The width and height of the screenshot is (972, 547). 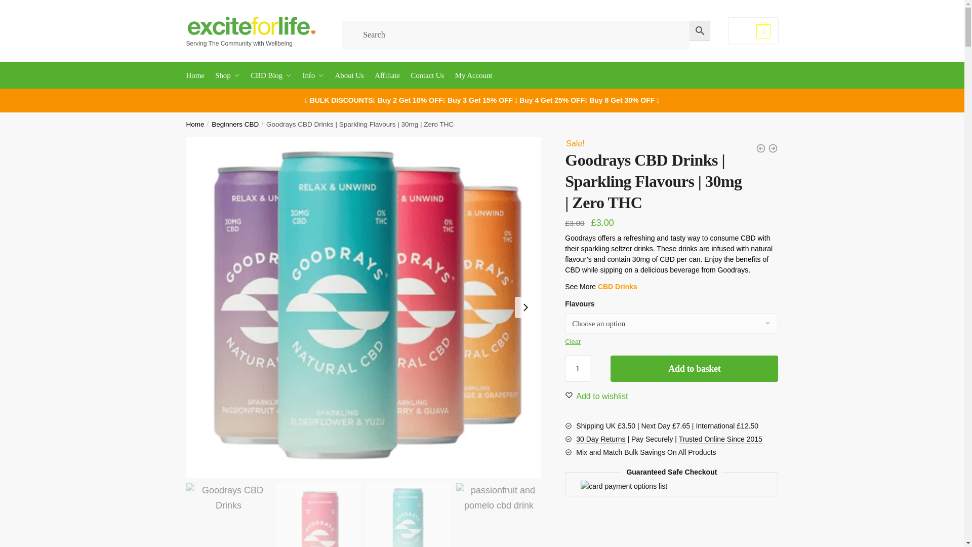 I want to click on Goodrays CBD Drinks, so click(x=229, y=515).